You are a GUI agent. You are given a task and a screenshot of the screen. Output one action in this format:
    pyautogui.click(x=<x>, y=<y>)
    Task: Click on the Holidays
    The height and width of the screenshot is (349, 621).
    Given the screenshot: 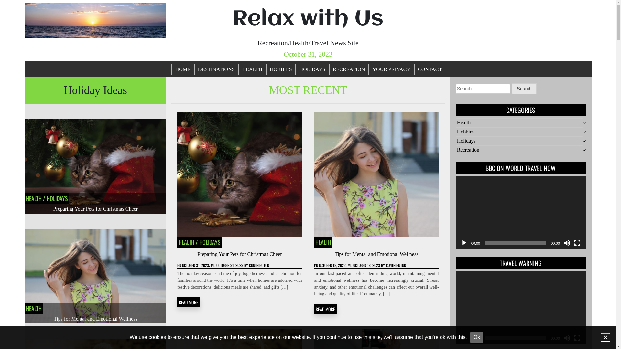 What is the action you would take?
    pyautogui.click(x=466, y=141)
    